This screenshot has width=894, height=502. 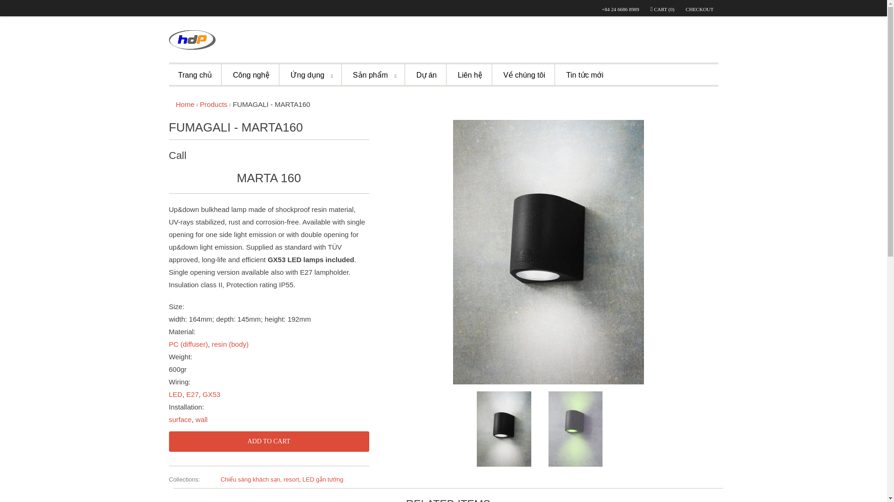 I want to click on hdptech, so click(x=185, y=104).